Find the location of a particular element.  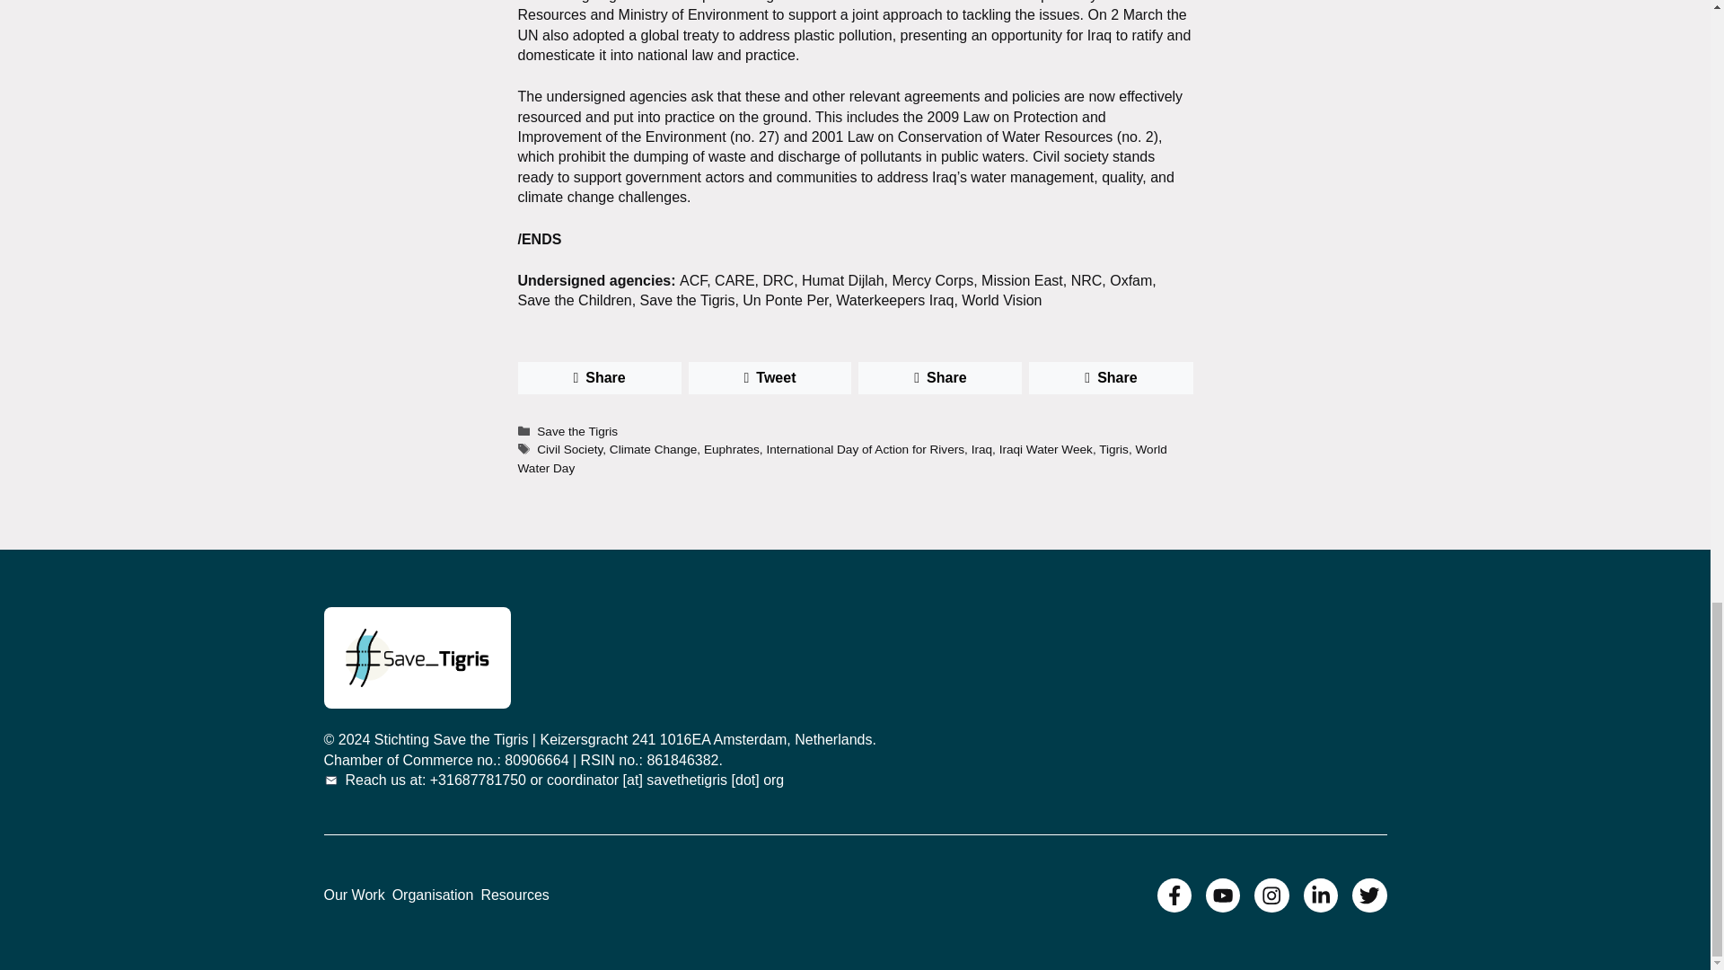

Climate Change is located at coordinates (653, 449).